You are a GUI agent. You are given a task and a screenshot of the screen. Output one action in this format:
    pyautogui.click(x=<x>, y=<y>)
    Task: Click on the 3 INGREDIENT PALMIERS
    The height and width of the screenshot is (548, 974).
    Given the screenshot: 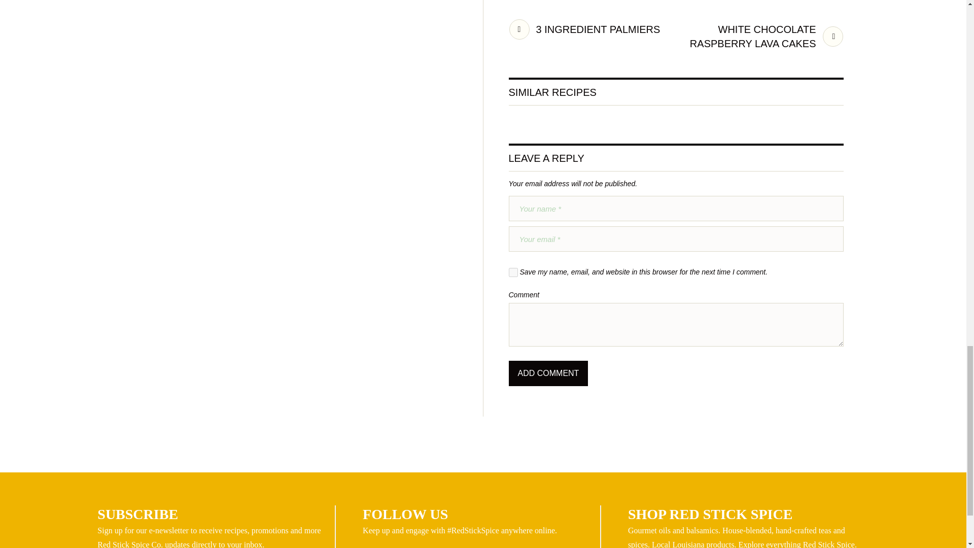 What is the action you would take?
    pyautogui.click(x=584, y=29)
    